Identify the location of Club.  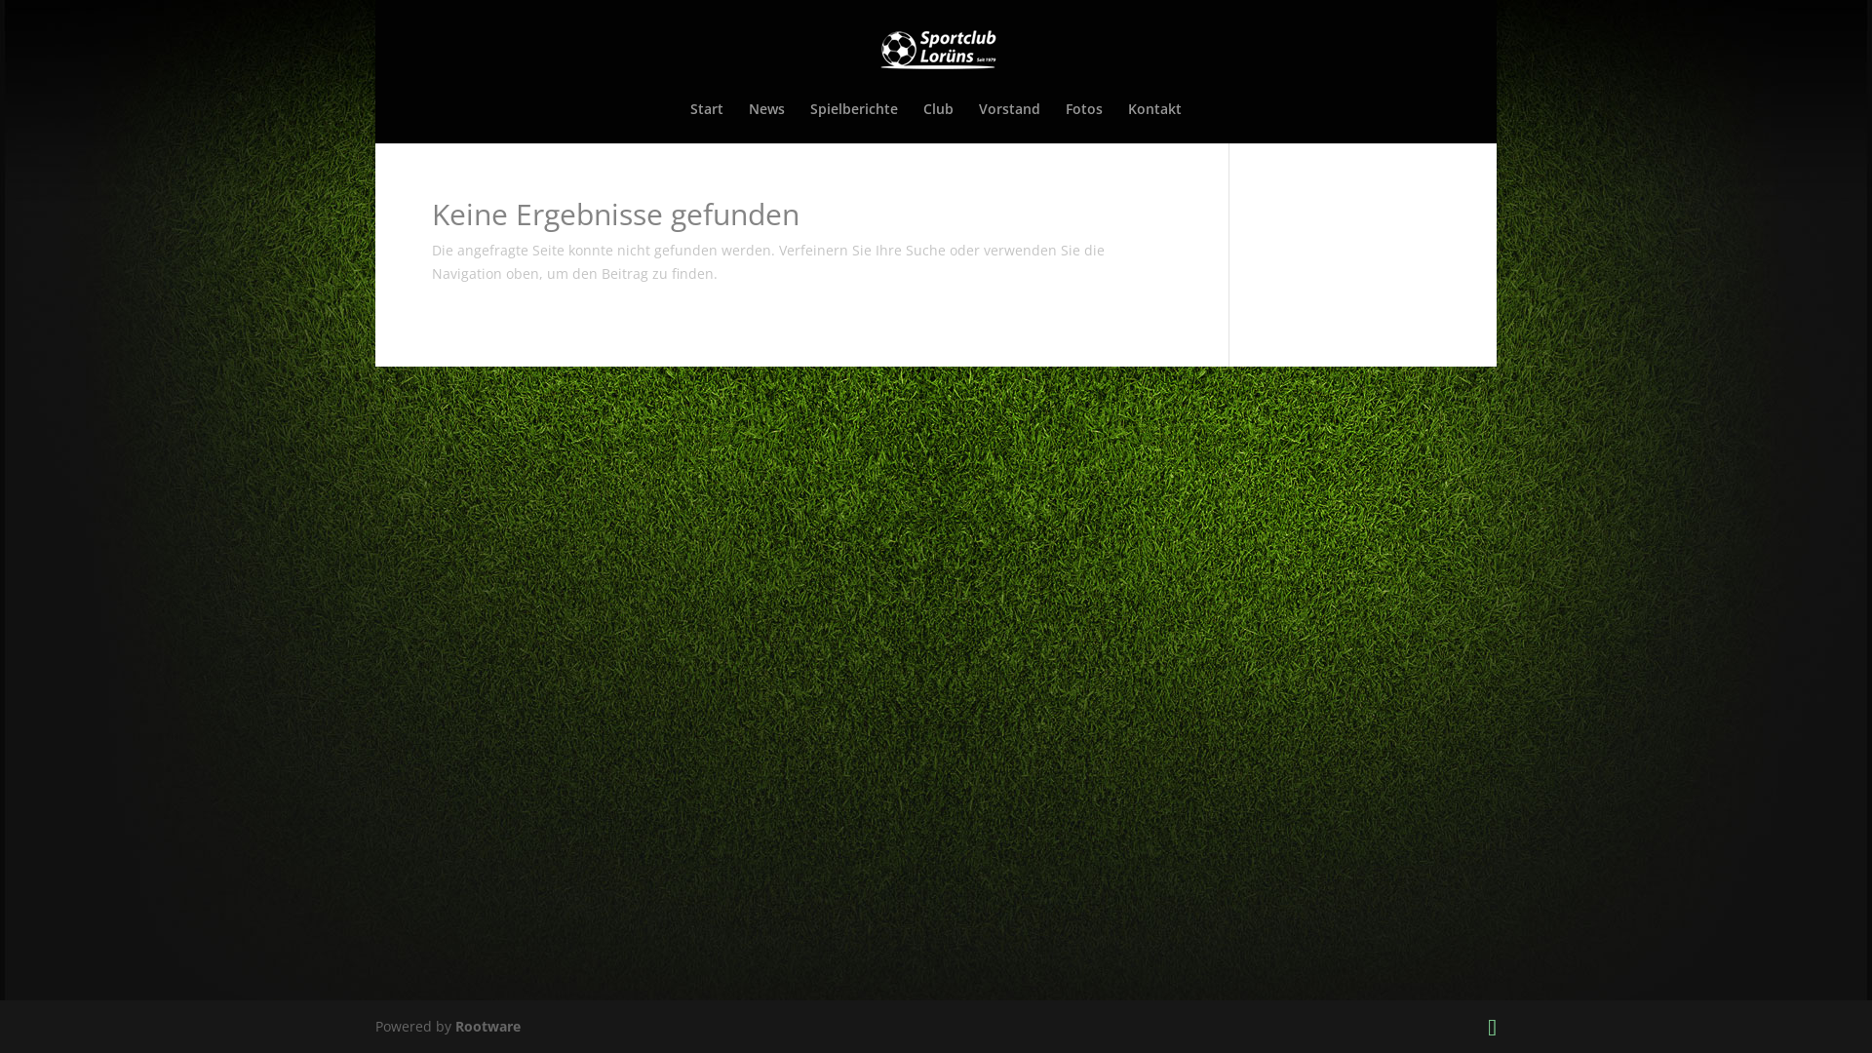
(938, 123).